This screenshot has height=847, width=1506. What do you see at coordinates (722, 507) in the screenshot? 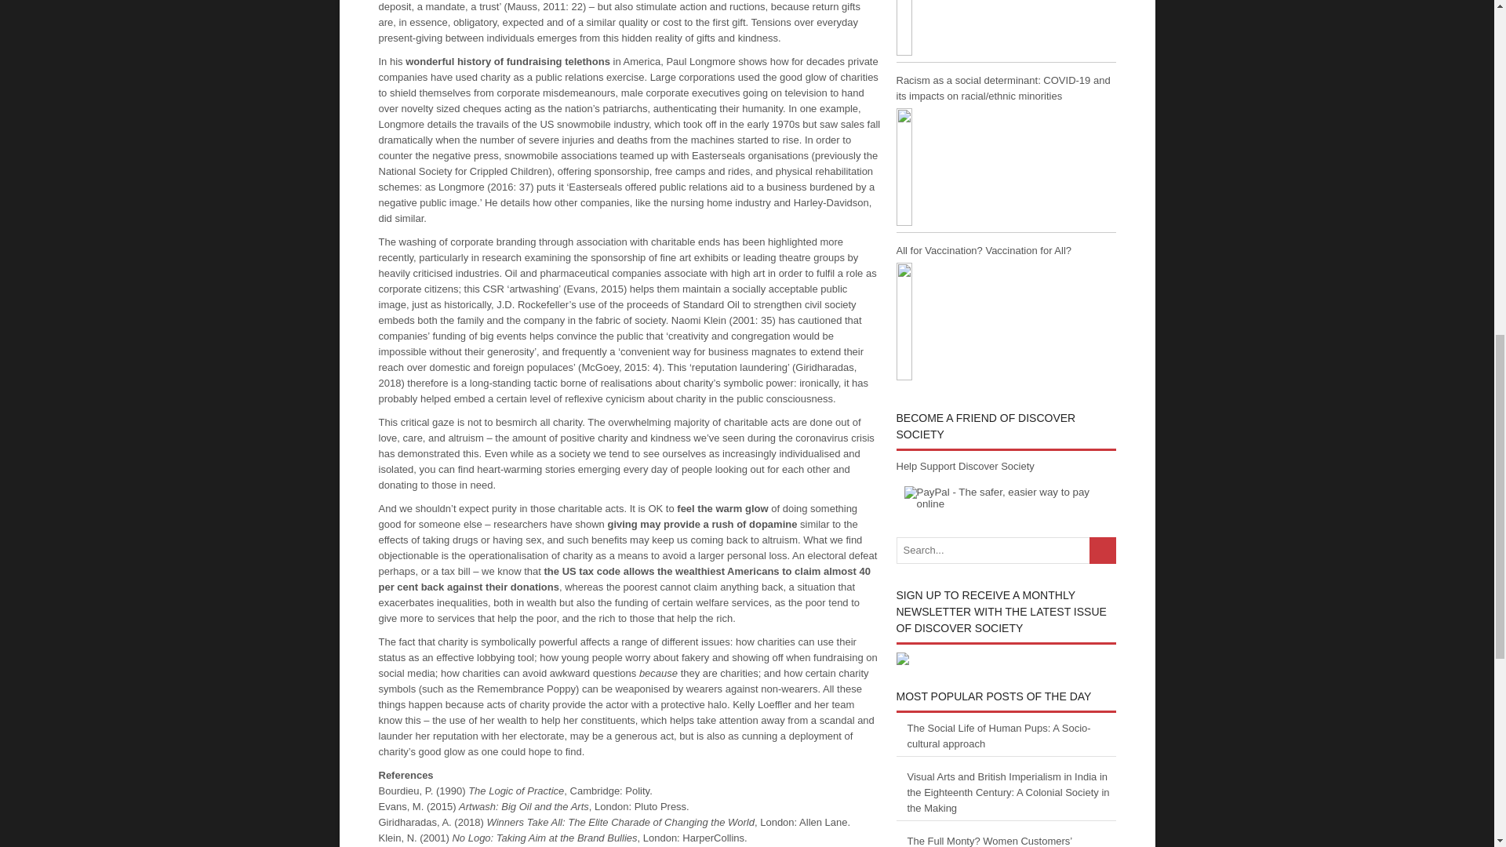
I see `feel the warm glow` at bounding box center [722, 507].